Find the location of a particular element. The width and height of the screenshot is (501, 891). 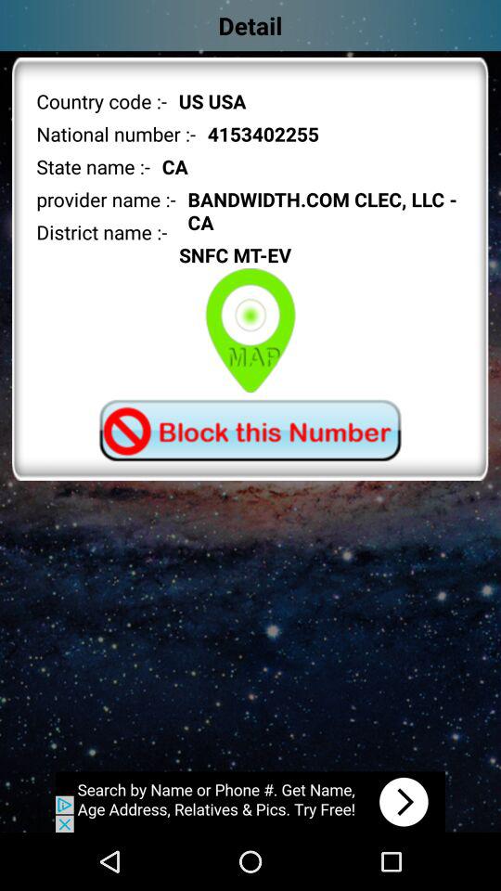

this is an advertisement you can close it in the bottom left corner is located at coordinates (250, 802).